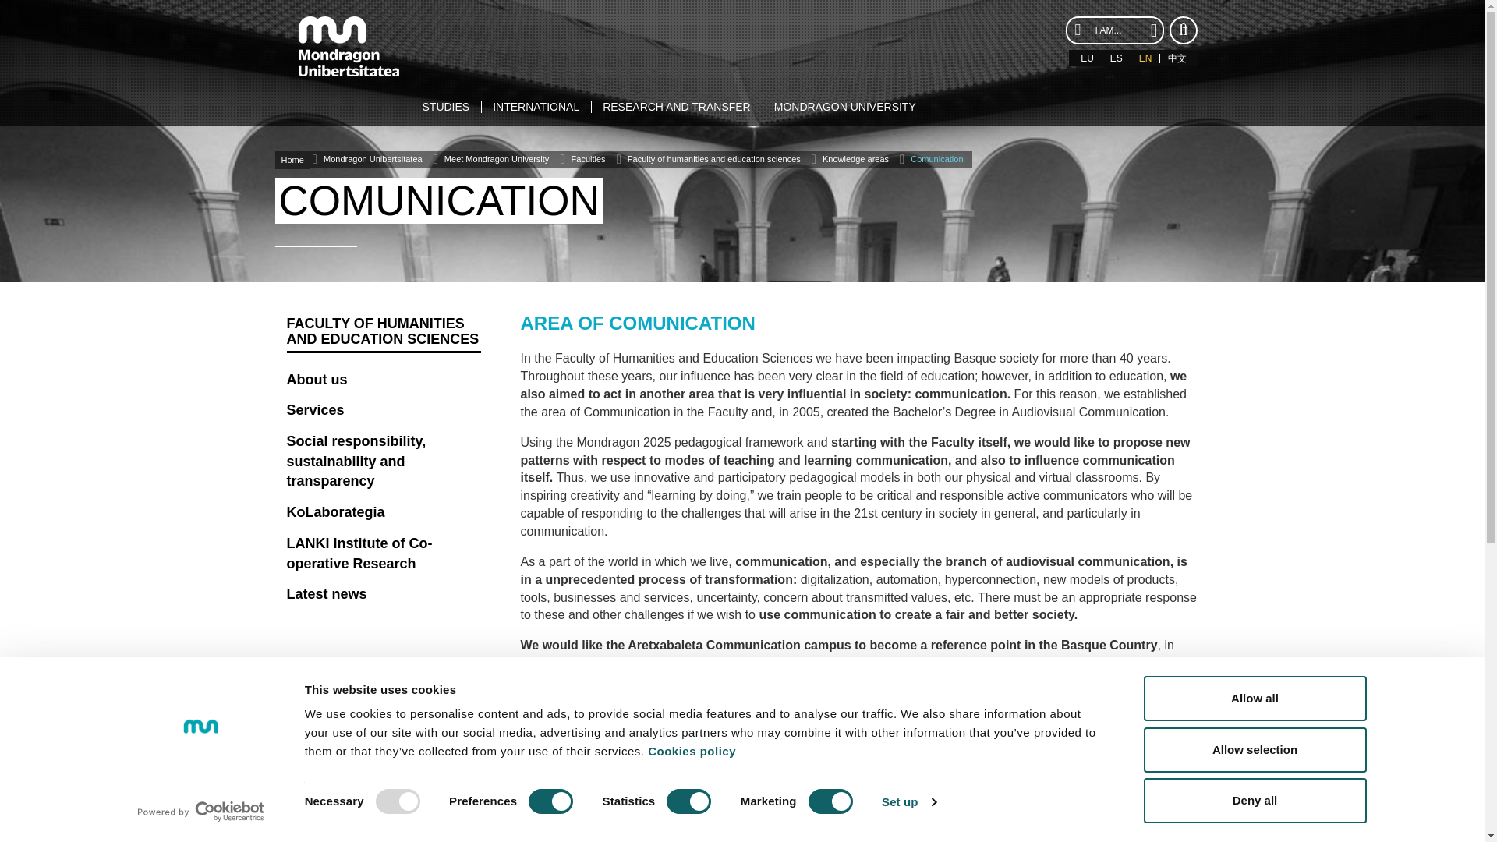  I want to click on Cookies policy, so click(692, 751).